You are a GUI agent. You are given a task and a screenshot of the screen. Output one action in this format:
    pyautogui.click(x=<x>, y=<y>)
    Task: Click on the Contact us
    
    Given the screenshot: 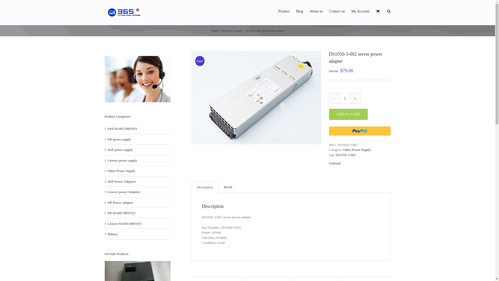 What is the action you would take?
    pyautogui.click(x=337, y=11)
    